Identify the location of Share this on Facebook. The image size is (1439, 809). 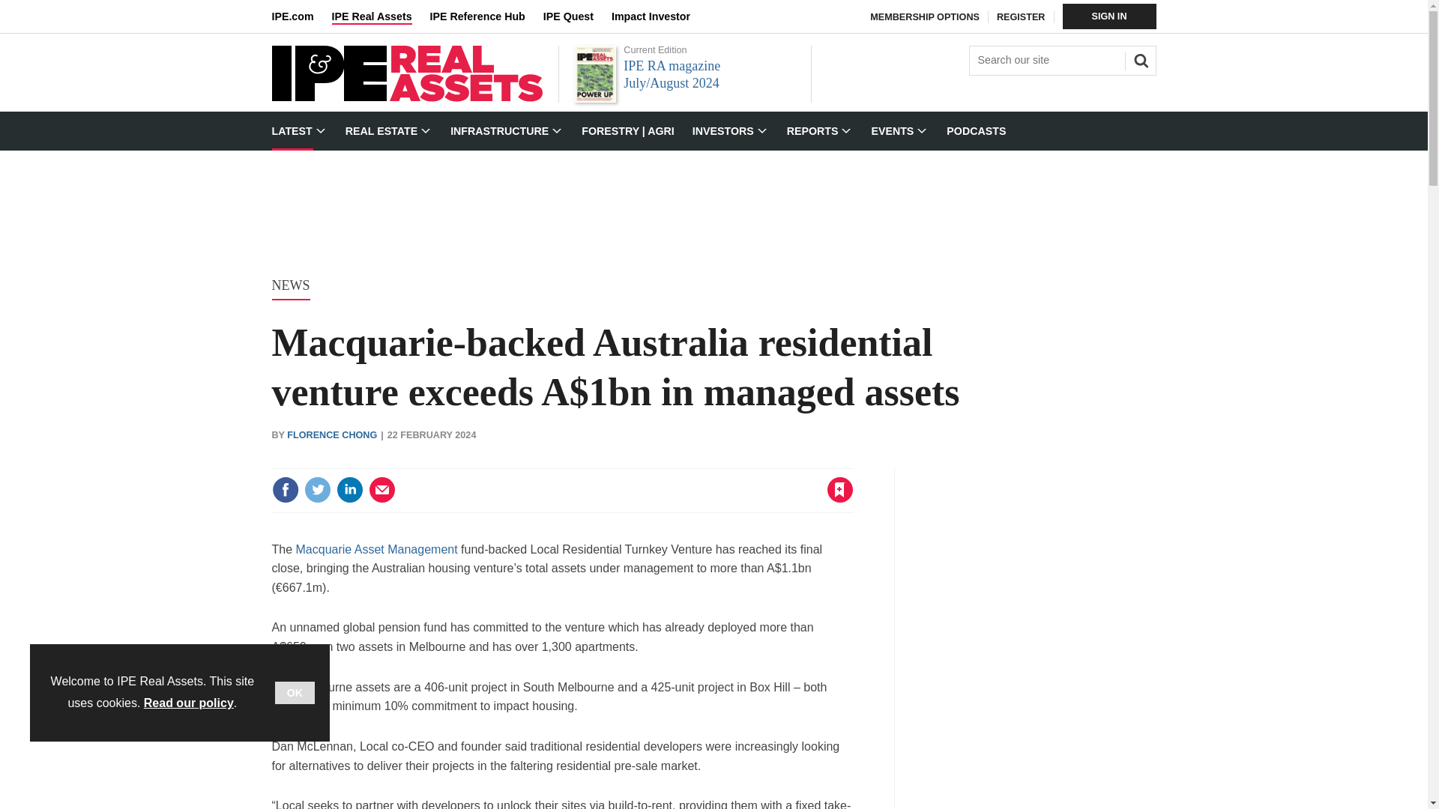
(285, 490).